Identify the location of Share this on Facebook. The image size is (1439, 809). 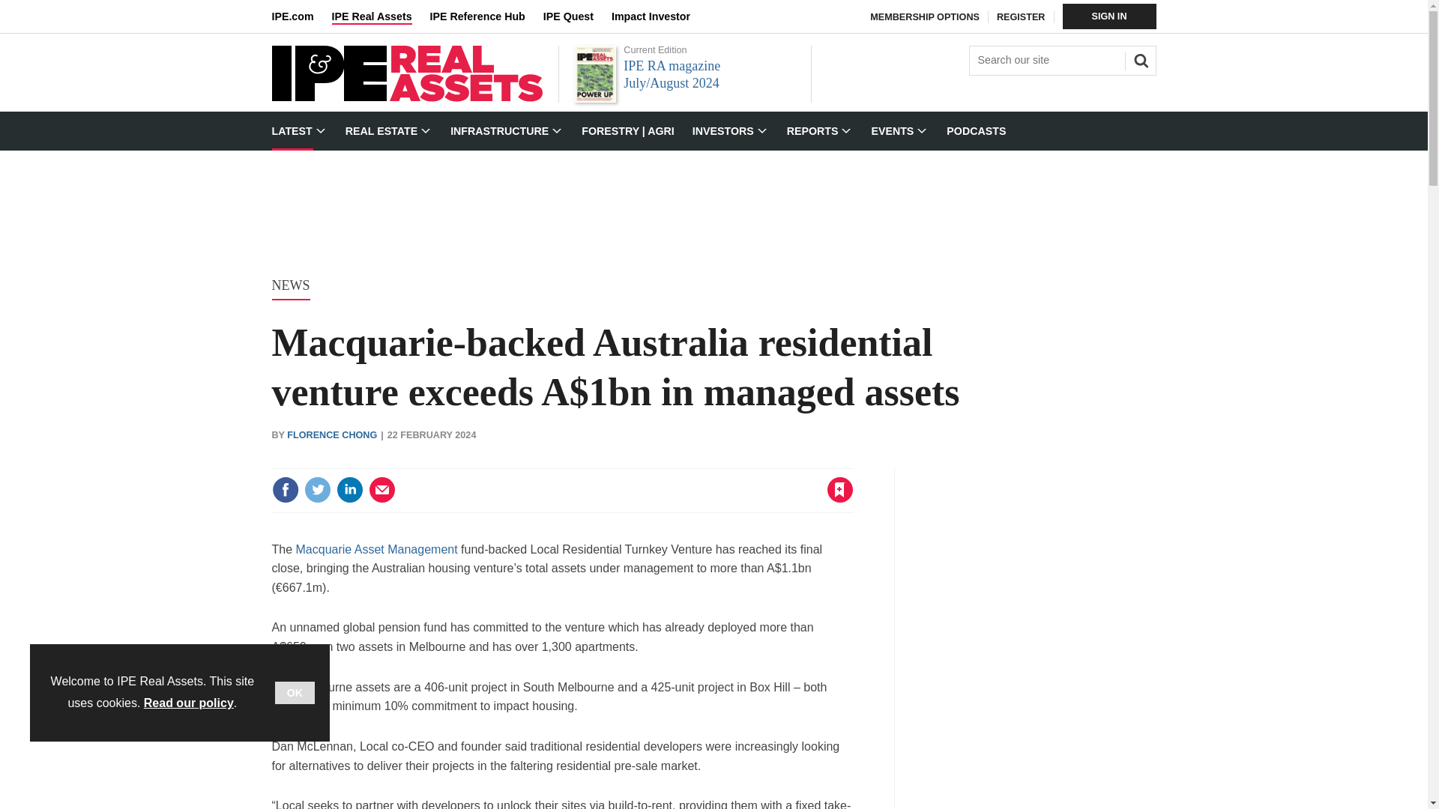
(285, 490).